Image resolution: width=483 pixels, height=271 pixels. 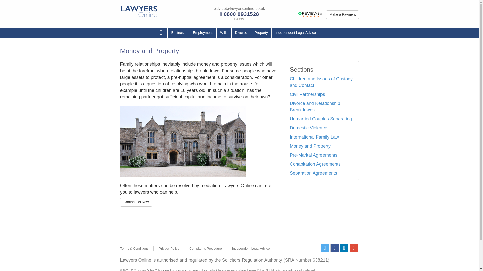 What do you see at coordinates (203, 33) in the screenshot?
I see `Employment` at bounding box center [203, 33].